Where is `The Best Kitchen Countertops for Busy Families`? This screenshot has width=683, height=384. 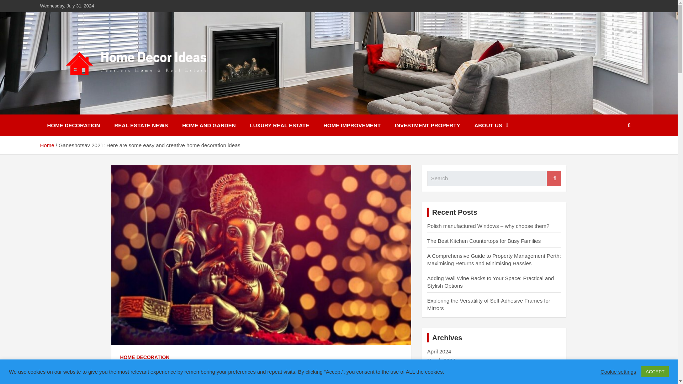
The Best Kitchen Countertops for Busy Families is located at coordinates (484, 240).